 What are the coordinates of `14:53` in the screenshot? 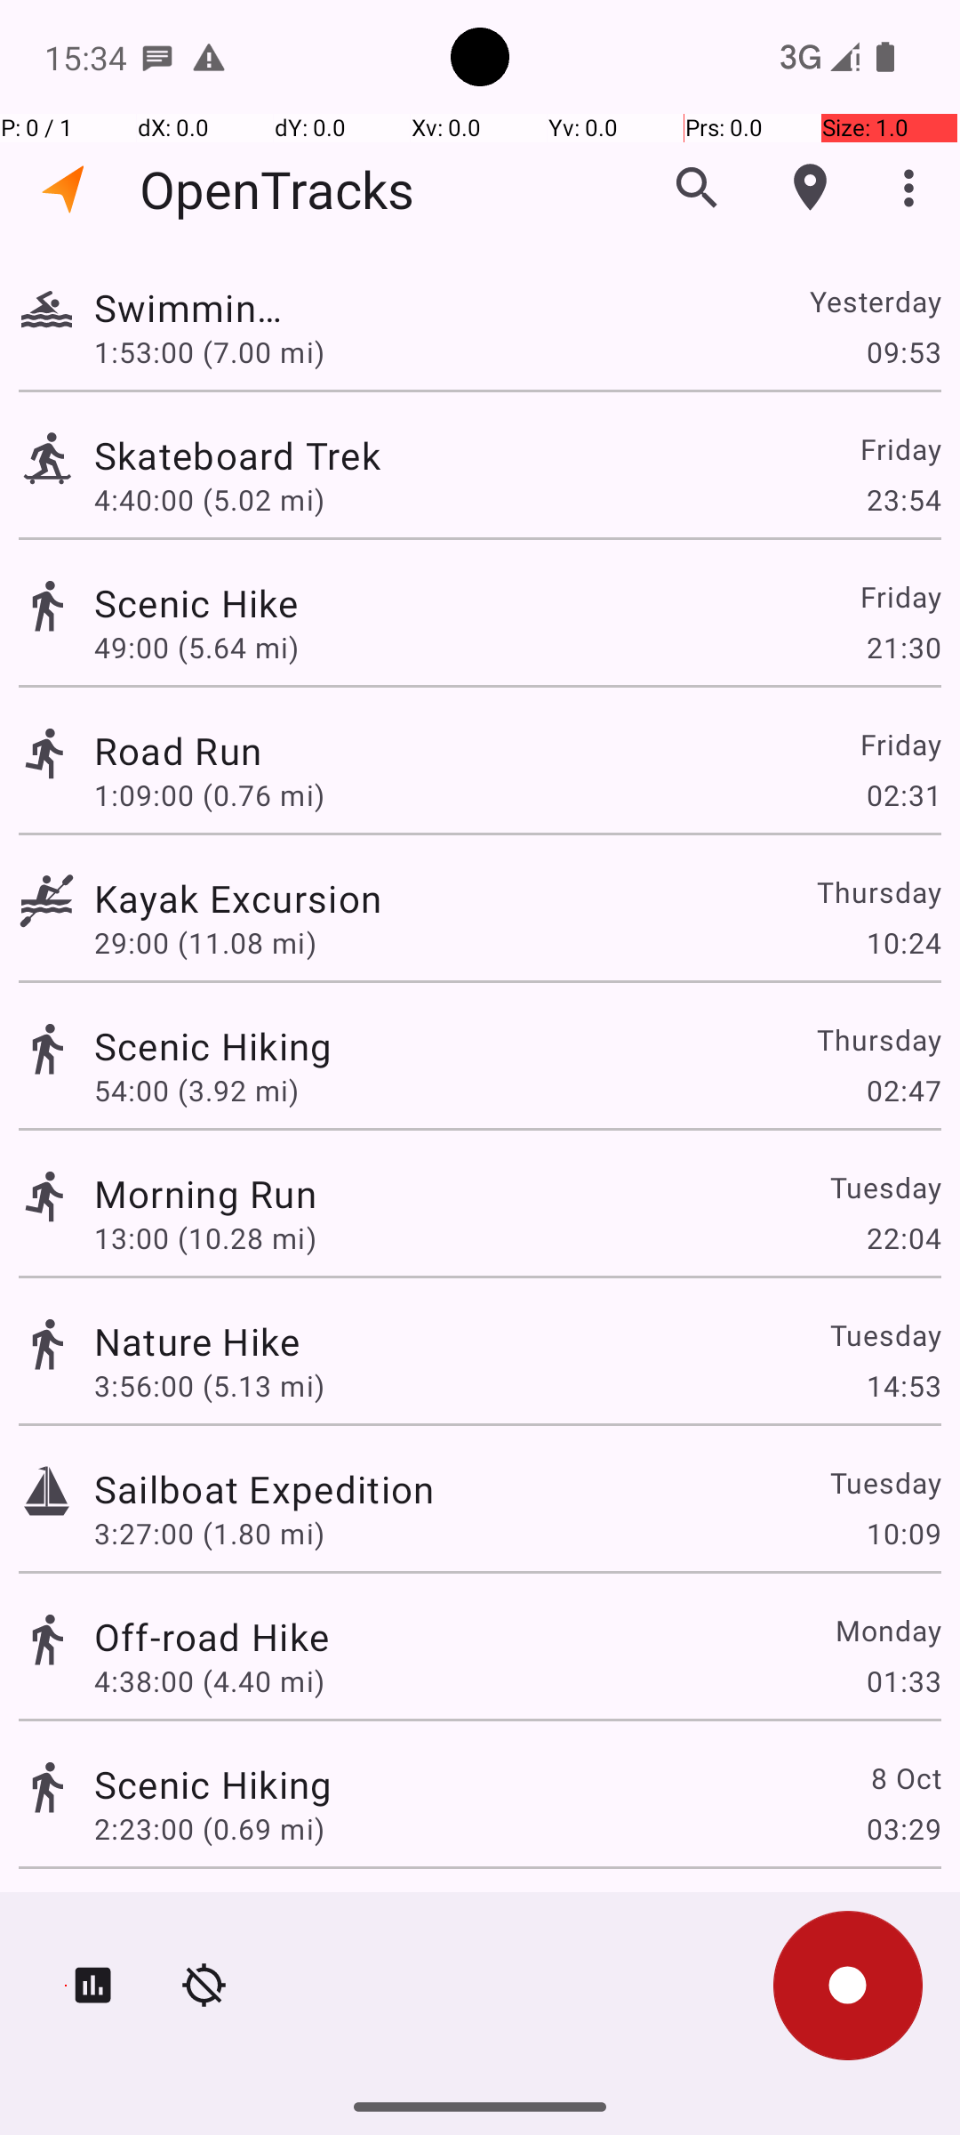 It's located at (903, 1386).